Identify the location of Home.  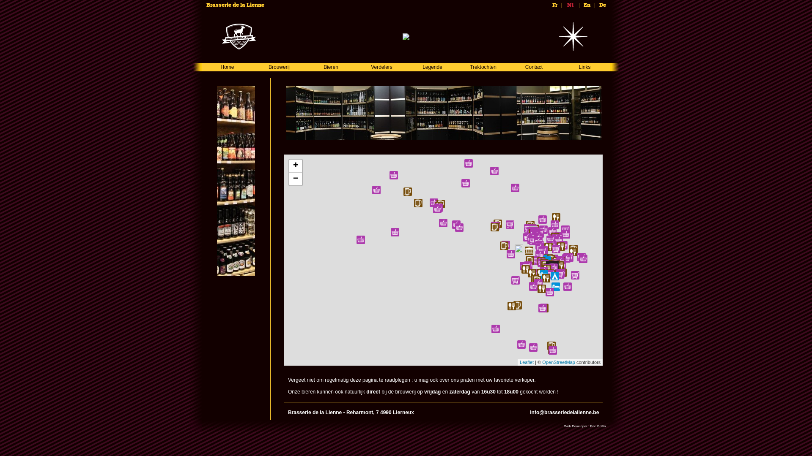
(228, 67).